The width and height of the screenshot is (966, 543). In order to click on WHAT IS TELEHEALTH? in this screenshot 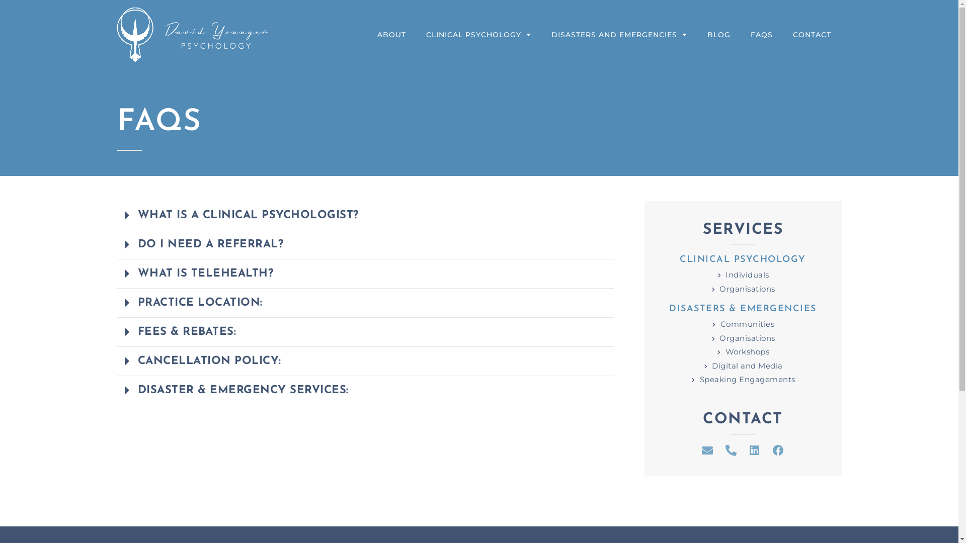, I will do `click(206, 274)`.